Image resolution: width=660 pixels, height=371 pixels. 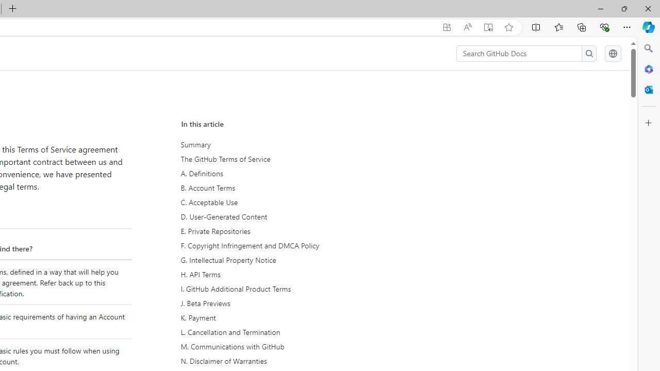 I want to click on E. Private Repositories, so click(x=277, y=231).